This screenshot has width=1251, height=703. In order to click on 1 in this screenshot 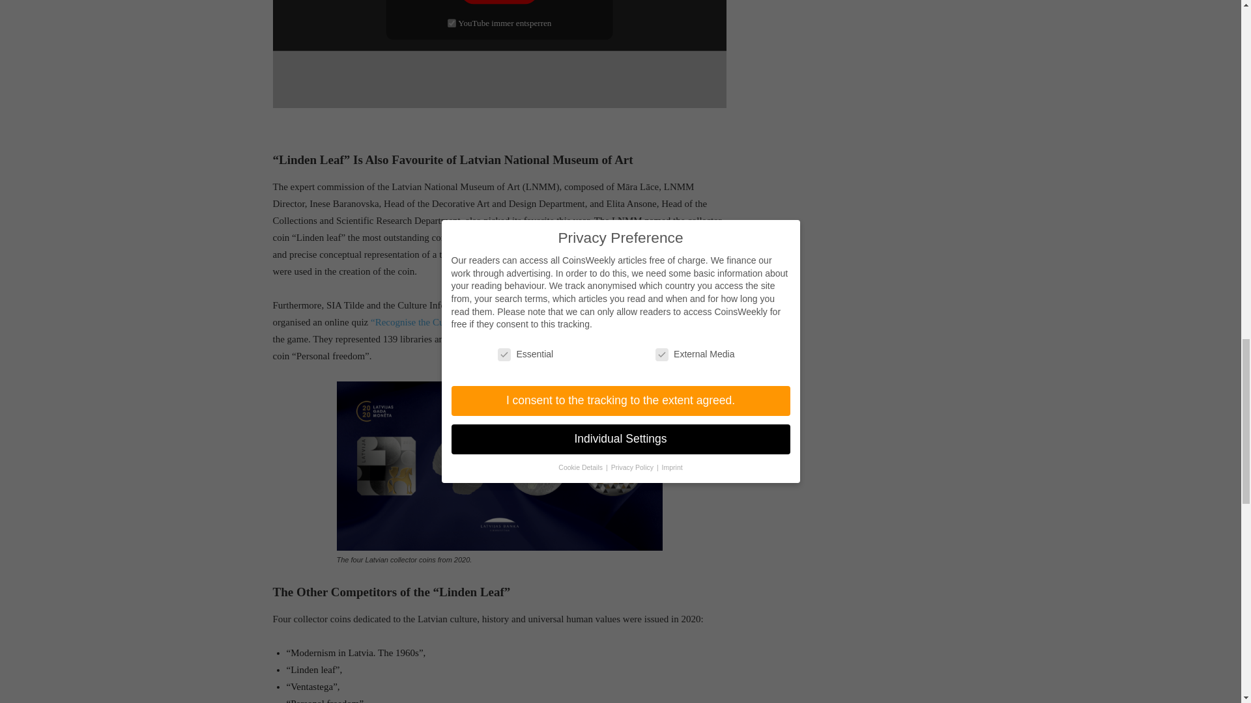, I will do `click(452, 23)`.